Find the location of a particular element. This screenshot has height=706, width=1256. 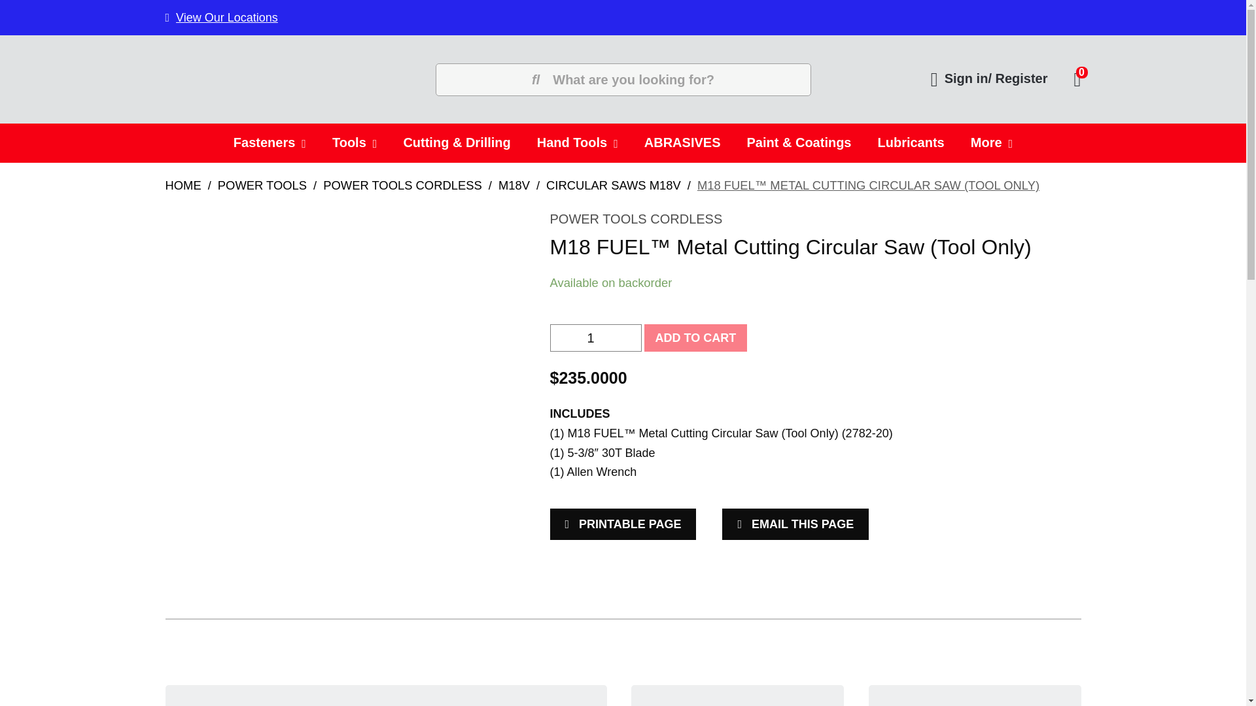

Hand Tools is located at coordinates (577, 143).